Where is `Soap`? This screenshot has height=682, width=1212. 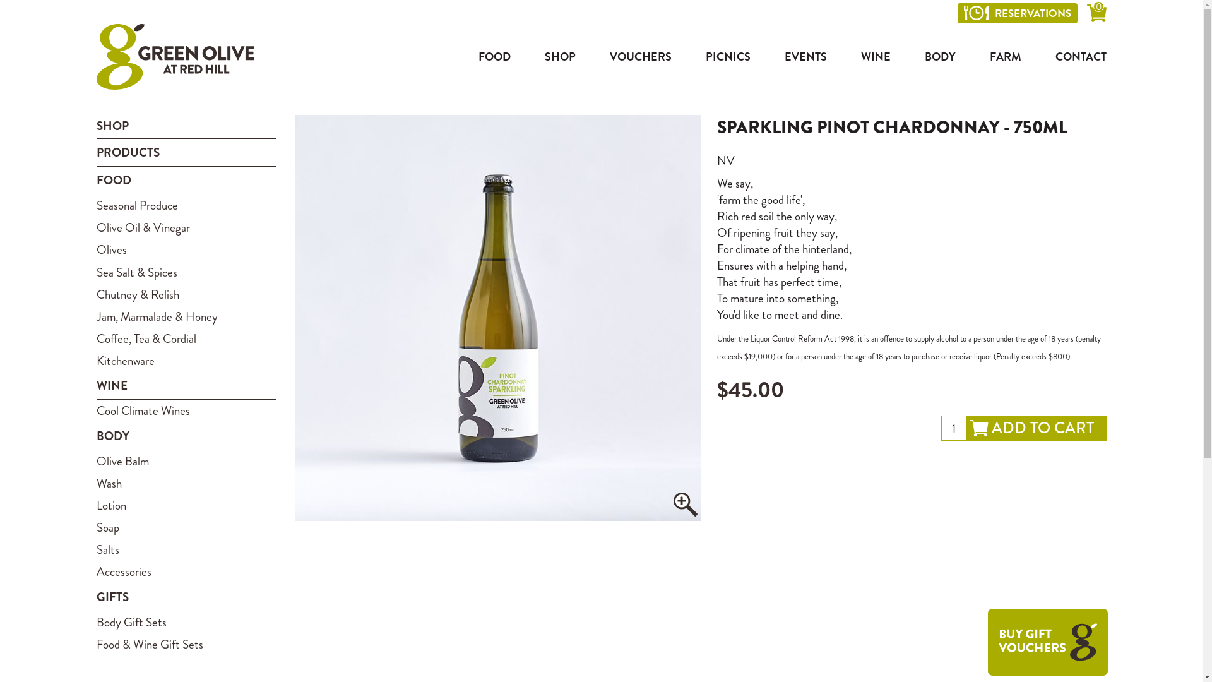
Soap is located at coordinates (186, 528).